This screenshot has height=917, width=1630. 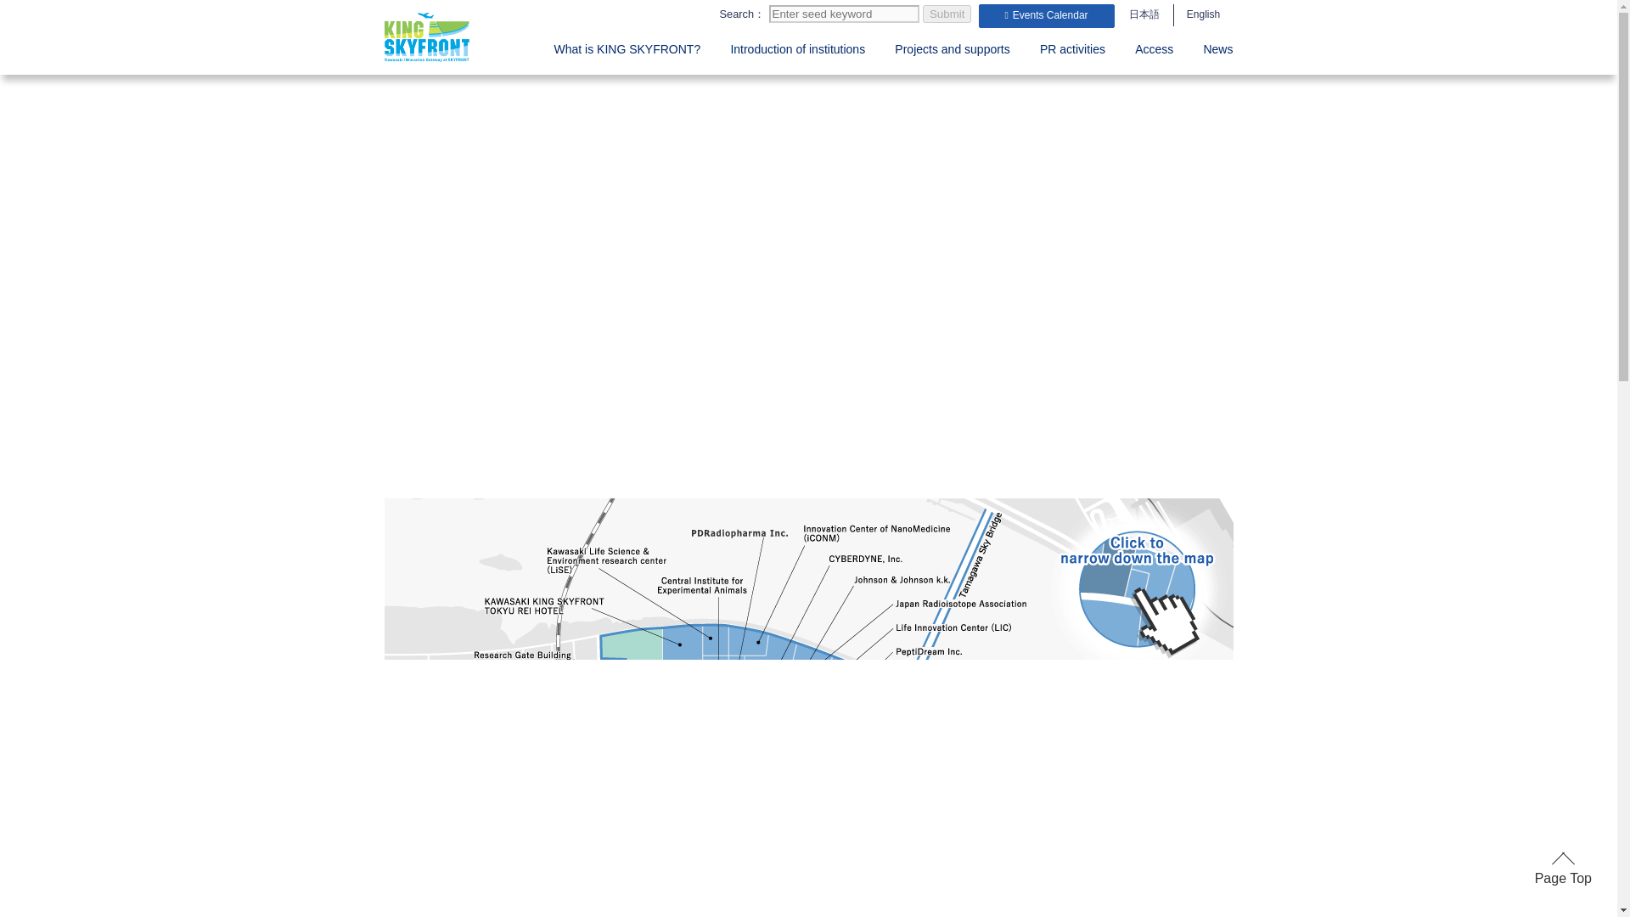 I want to click on News, so click(x=1217, y=49).